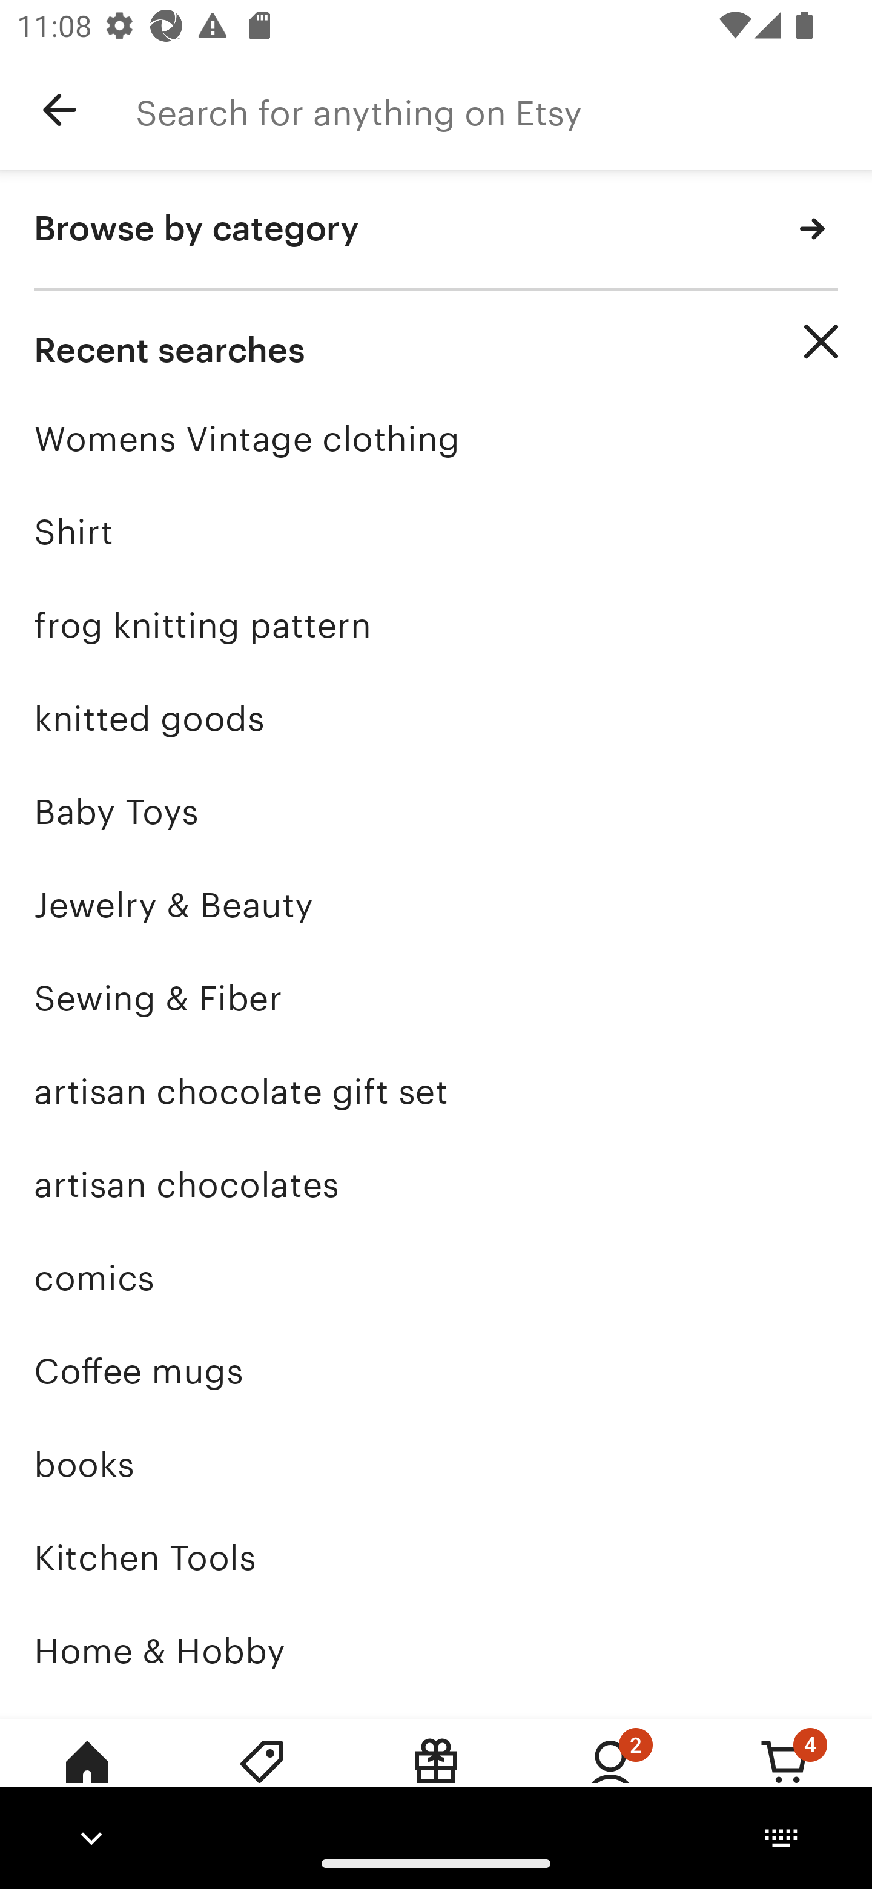 This screenshot has width=872, height=1889. I want to click on Kitchen Tools, so click(436, 1557).